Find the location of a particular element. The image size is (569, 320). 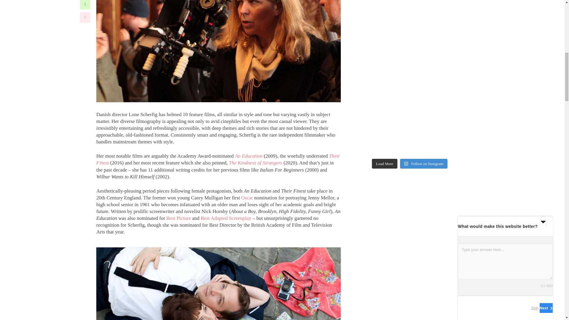

Best Picture is located at coordinates (179, 218).